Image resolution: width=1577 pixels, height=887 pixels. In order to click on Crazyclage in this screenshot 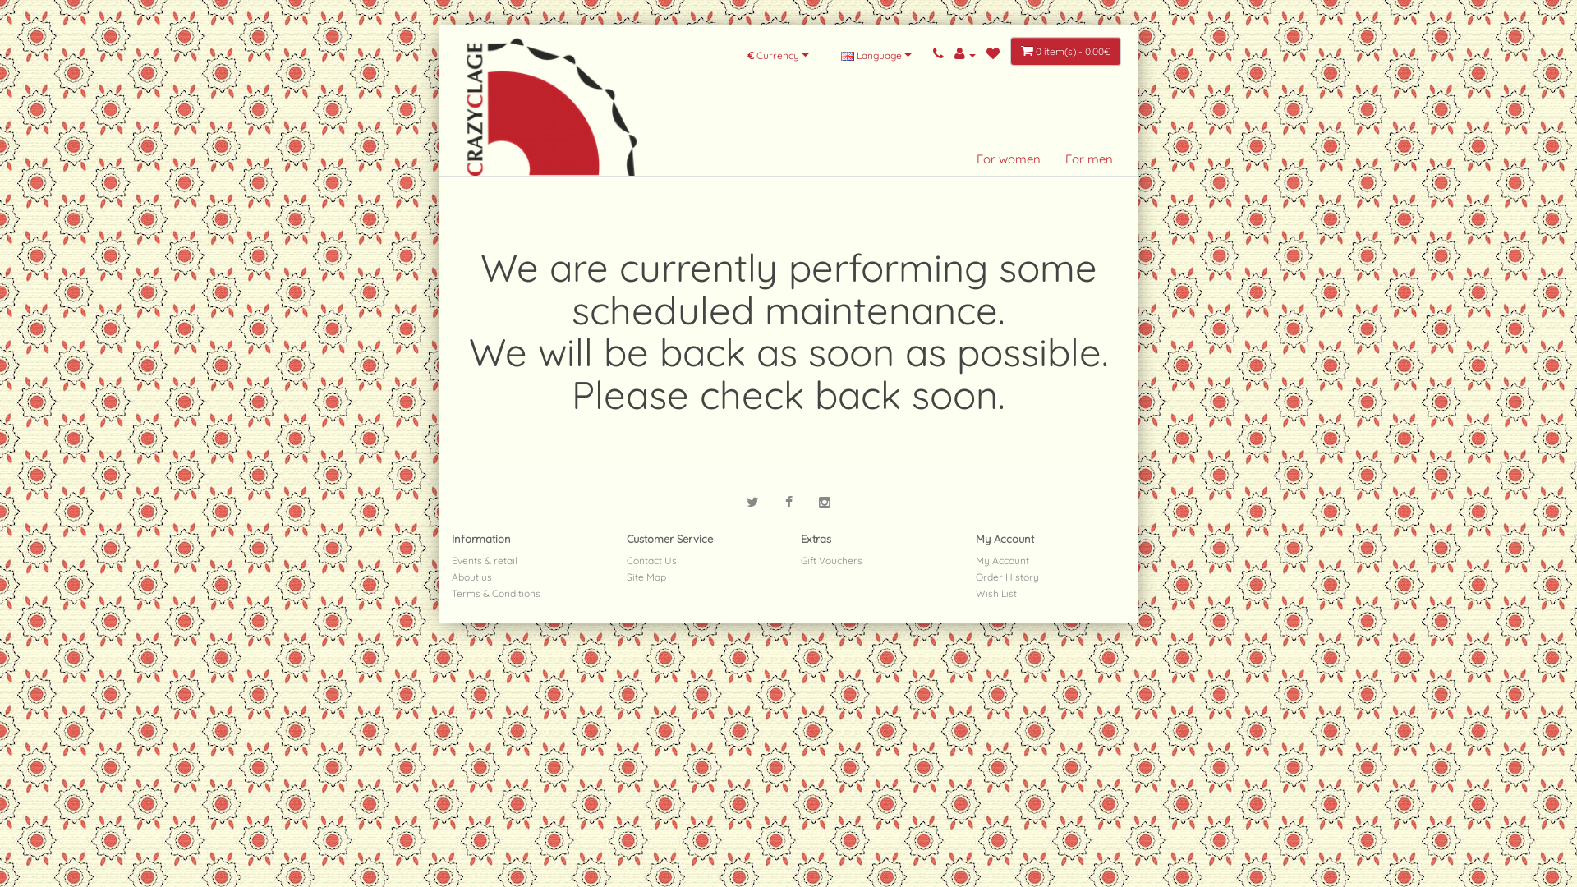, I will do `click(552, 89)`.